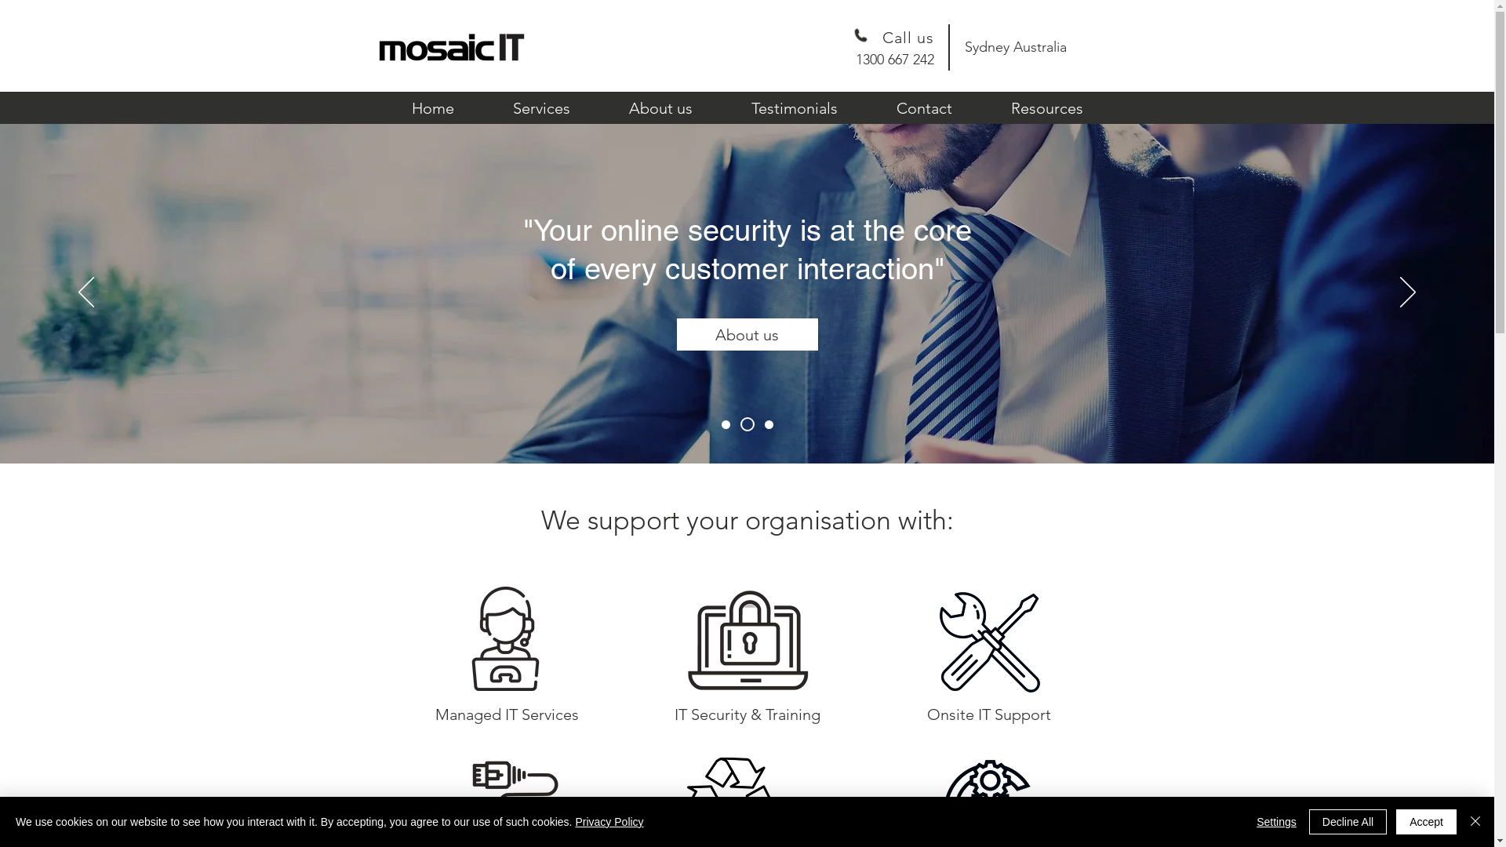  What do you see at coordinates (747, 714) in the screenshot?
I see `IT Security & Training` at bounding box center [747, 714].